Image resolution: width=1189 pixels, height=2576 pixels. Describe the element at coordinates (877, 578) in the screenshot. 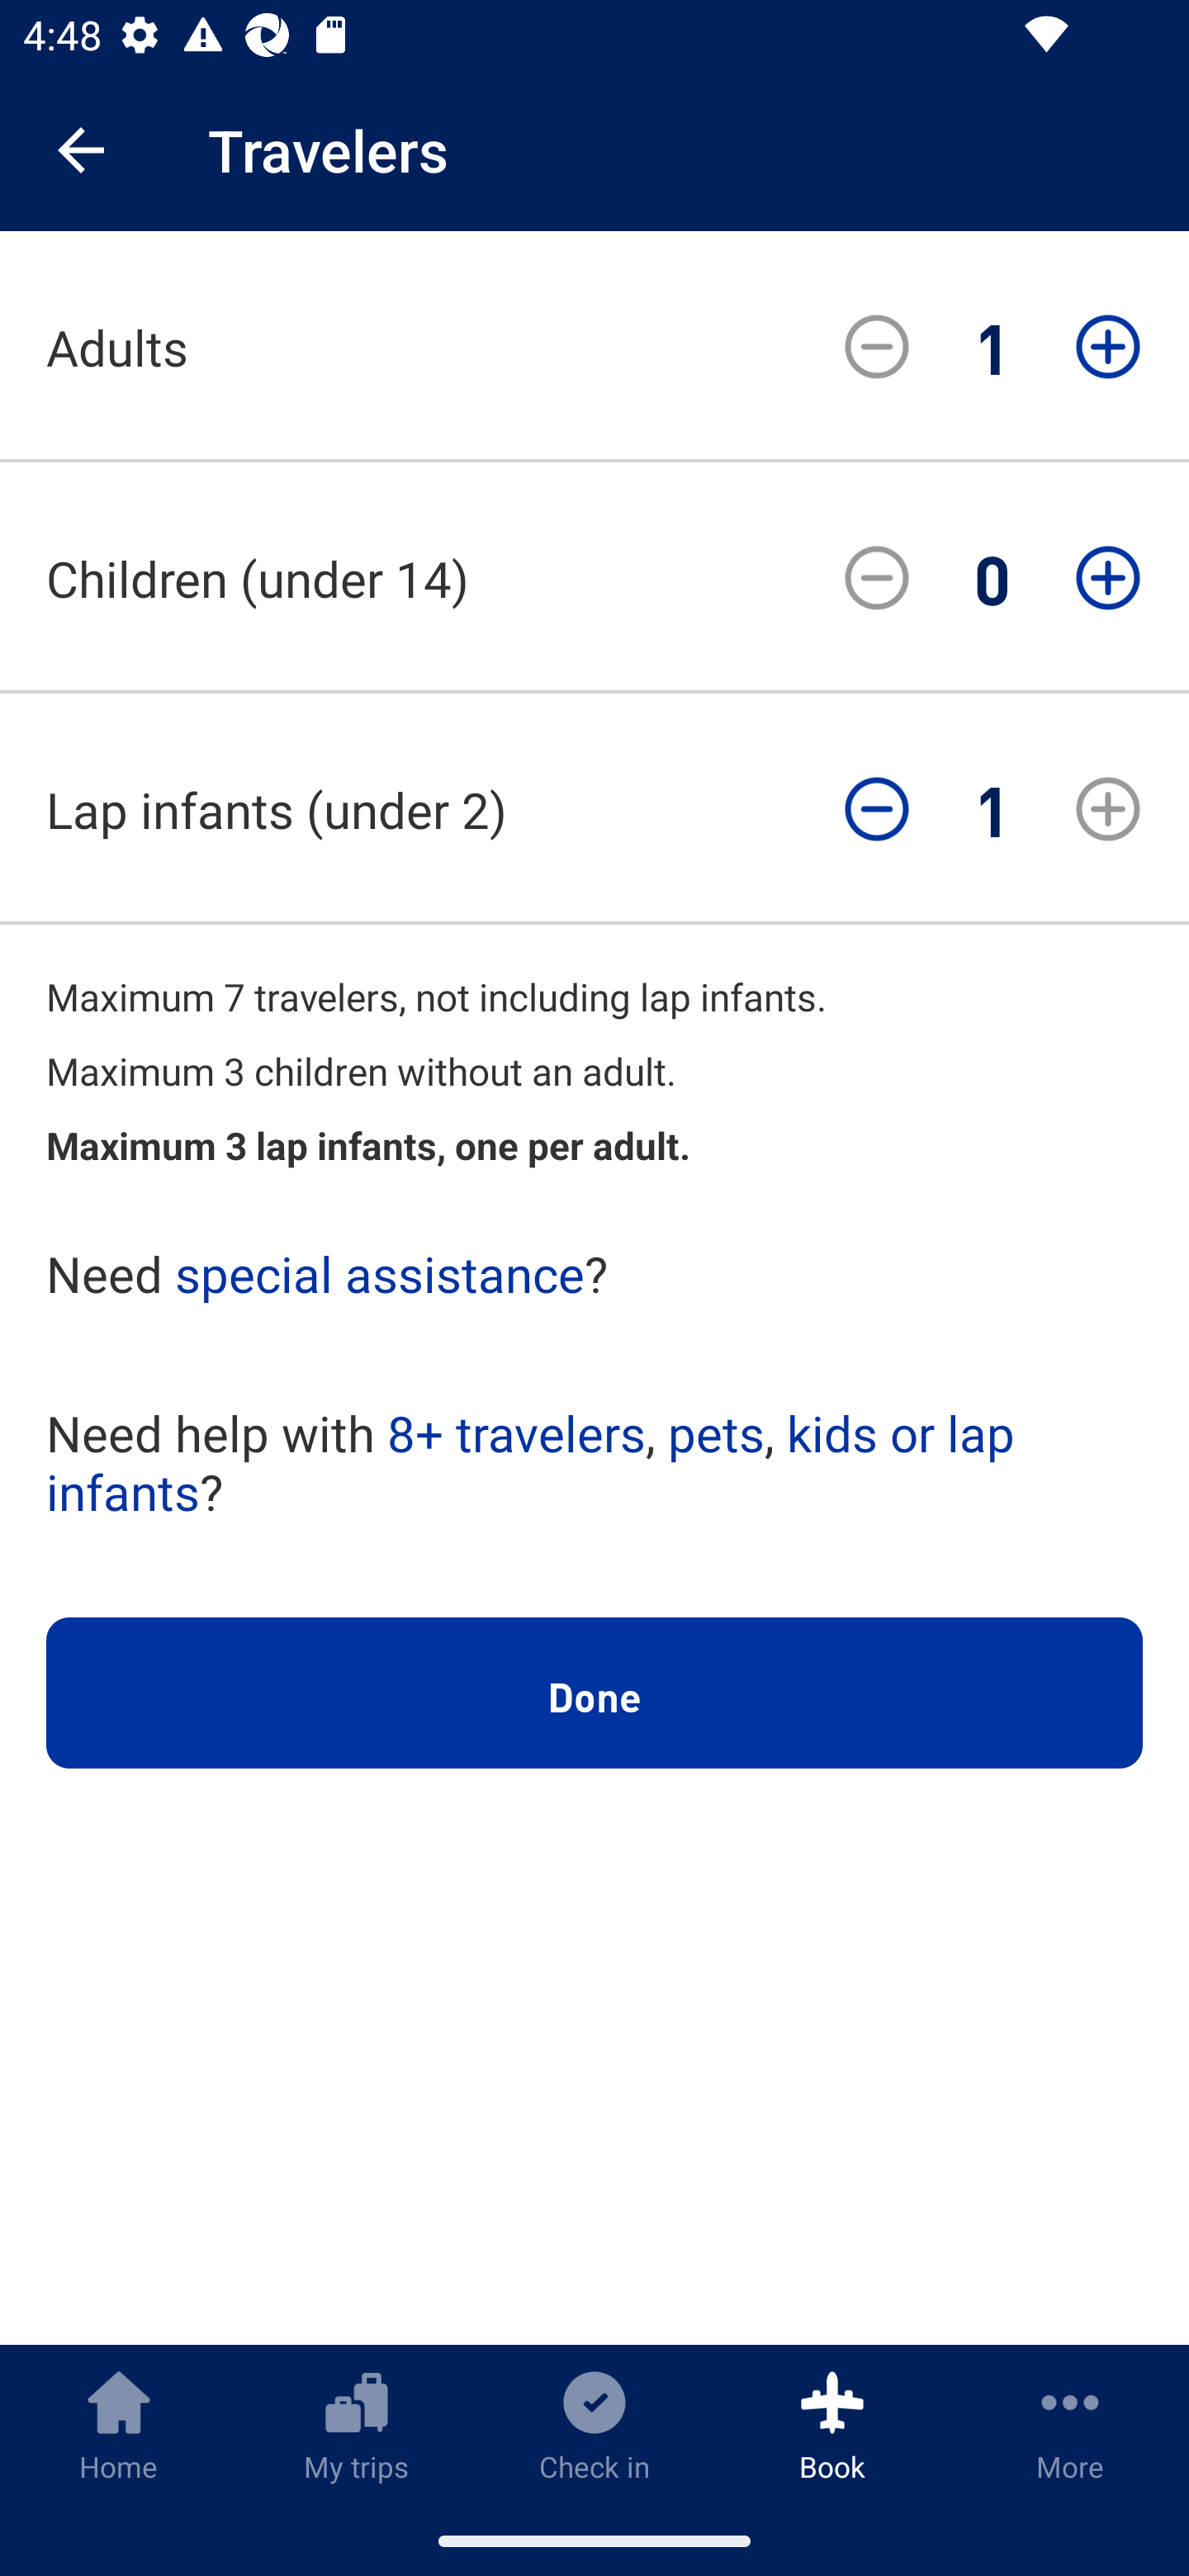

I see `Decrease children` at that location.